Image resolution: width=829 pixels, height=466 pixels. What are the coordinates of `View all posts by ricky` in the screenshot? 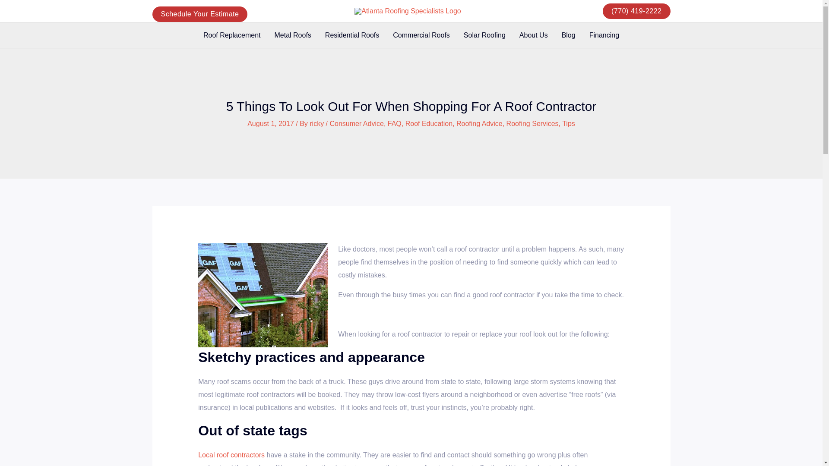 It's located at (317, 123).